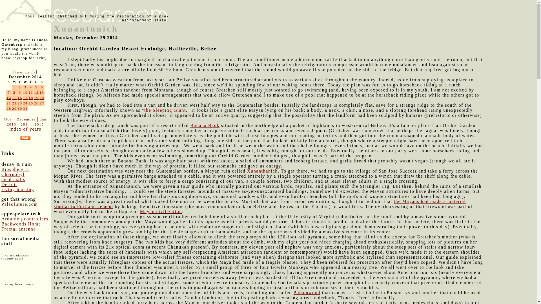 This screenshot has width=541, height=304. Describe the element at coordinates (20, 103) in the screenshot. I see `23` at that location.